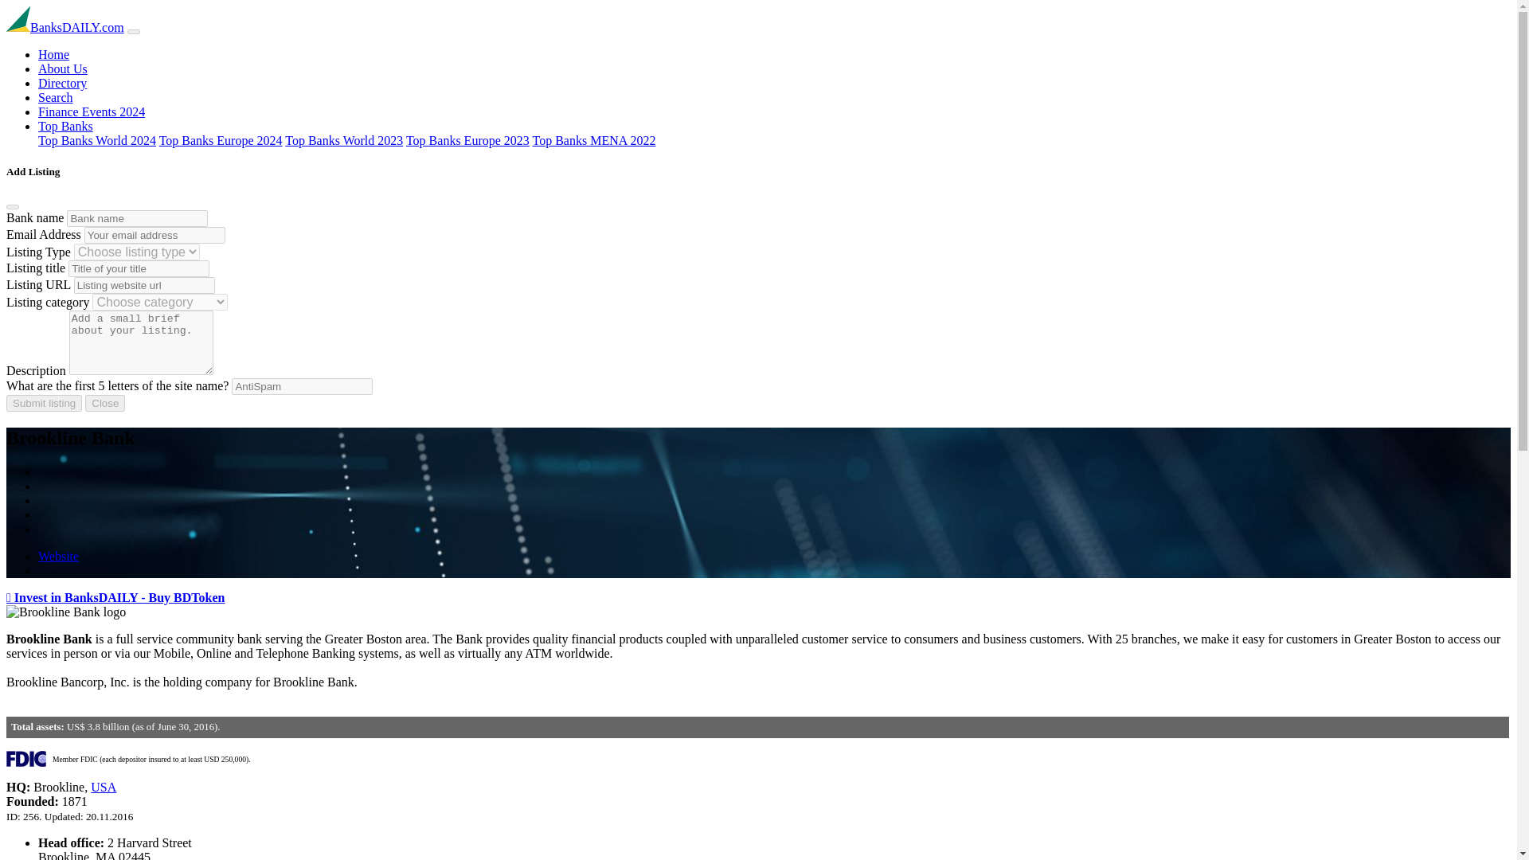  Describe the element at coordinates (92, 111) in the screenshot. I see `Finance Events 2024` at that location.